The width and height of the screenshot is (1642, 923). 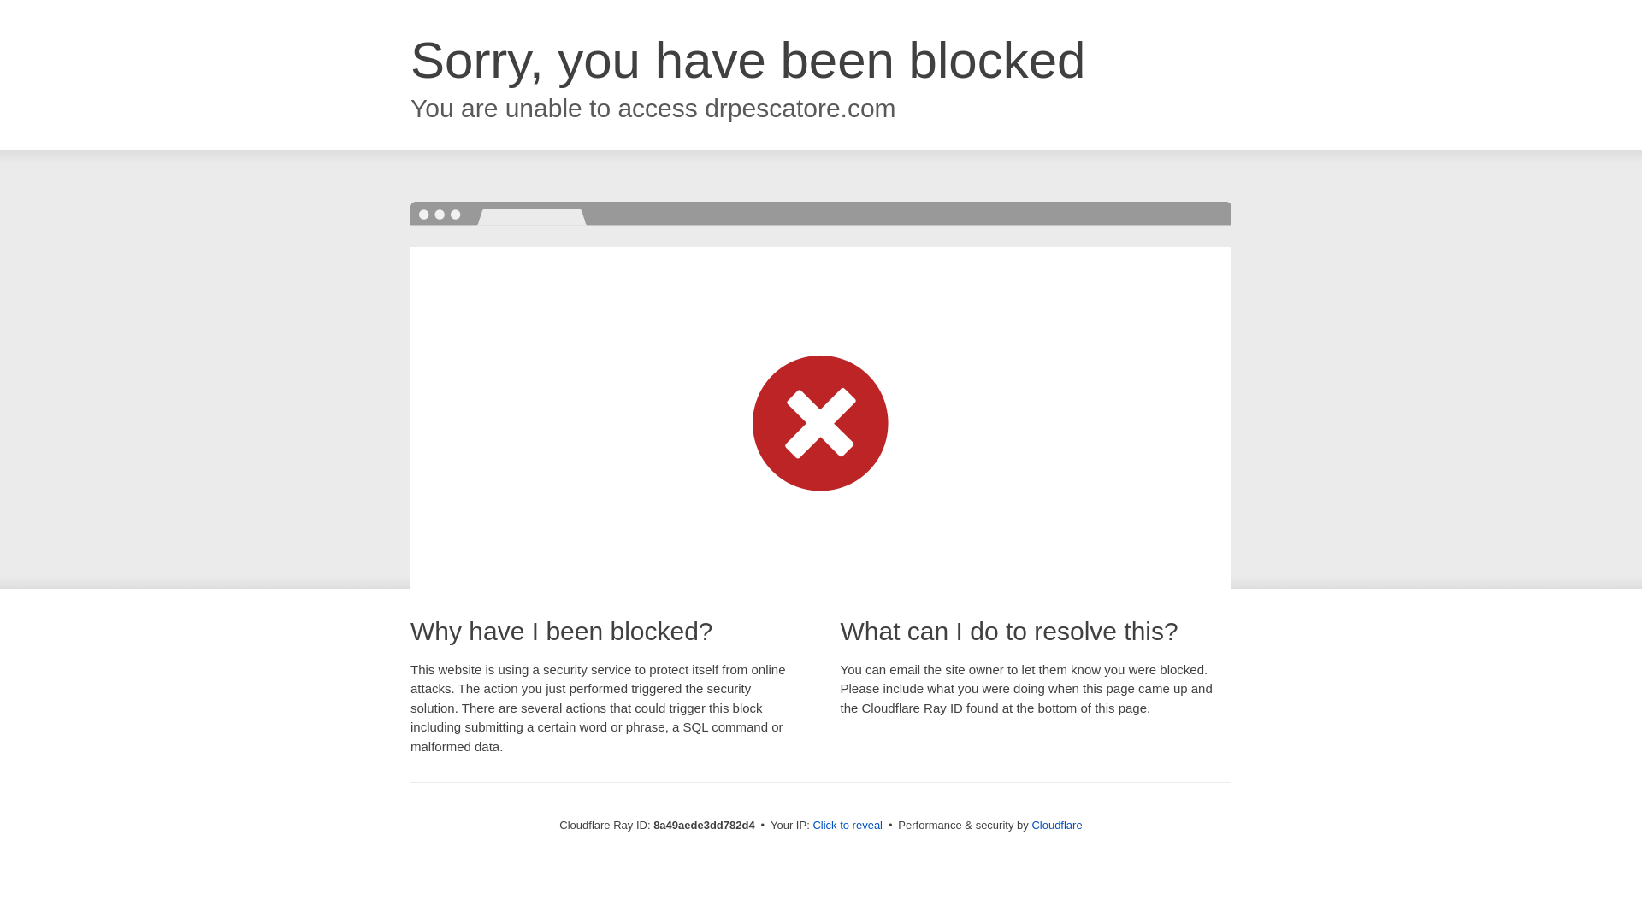 What do you see at coordinates (1056, 825) in the screenshot?
I see `Cloudflare` at bounding box center [1056, 825].